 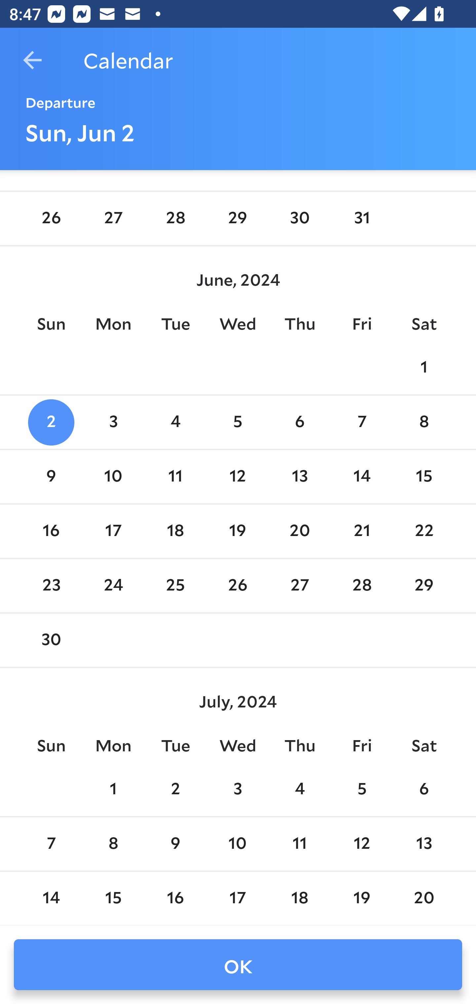 I want to click on 25, so click(x=175, y=586).